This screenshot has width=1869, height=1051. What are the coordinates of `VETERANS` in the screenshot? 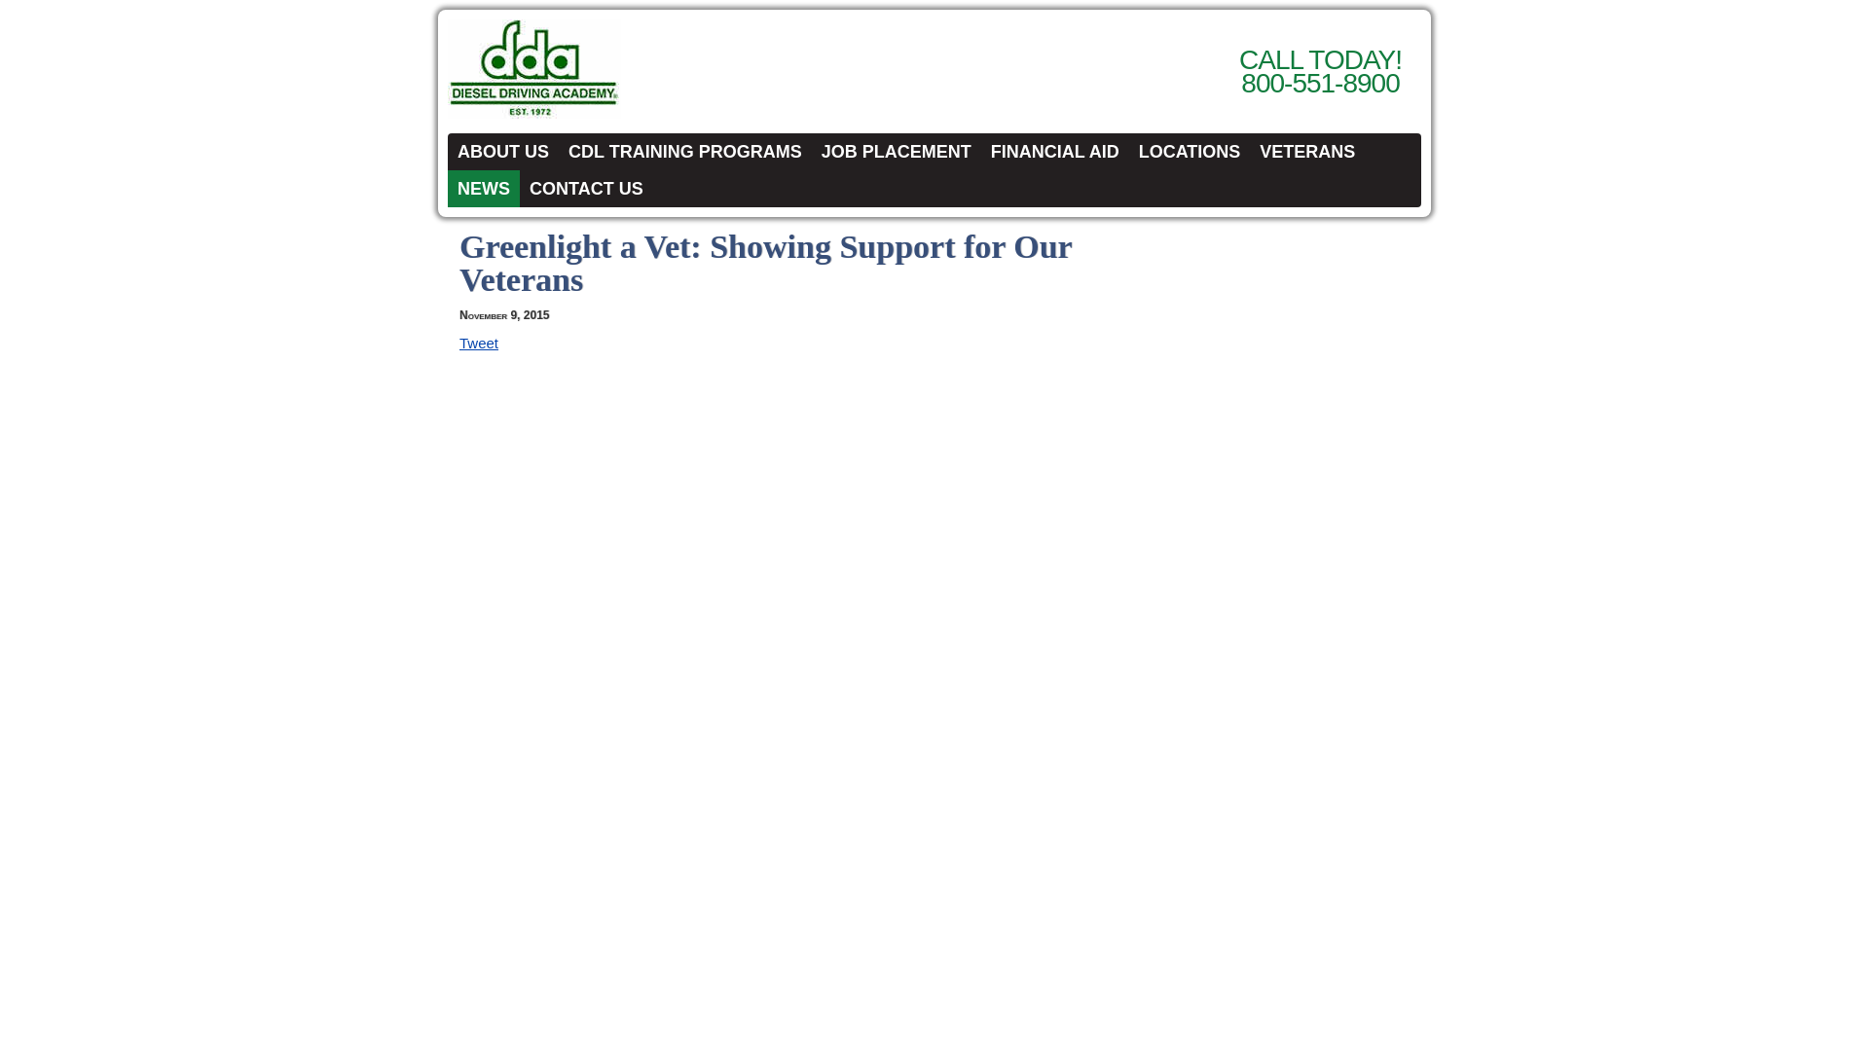 It's located at (1306, 152).